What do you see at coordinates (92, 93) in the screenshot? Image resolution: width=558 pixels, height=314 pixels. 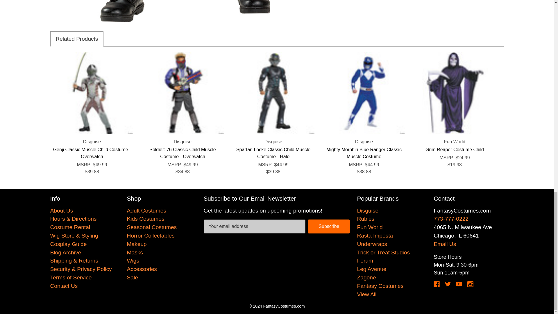 I see `Genji Classic Muscle Child Costume - Overwatch` at bounding box center [92, 93].